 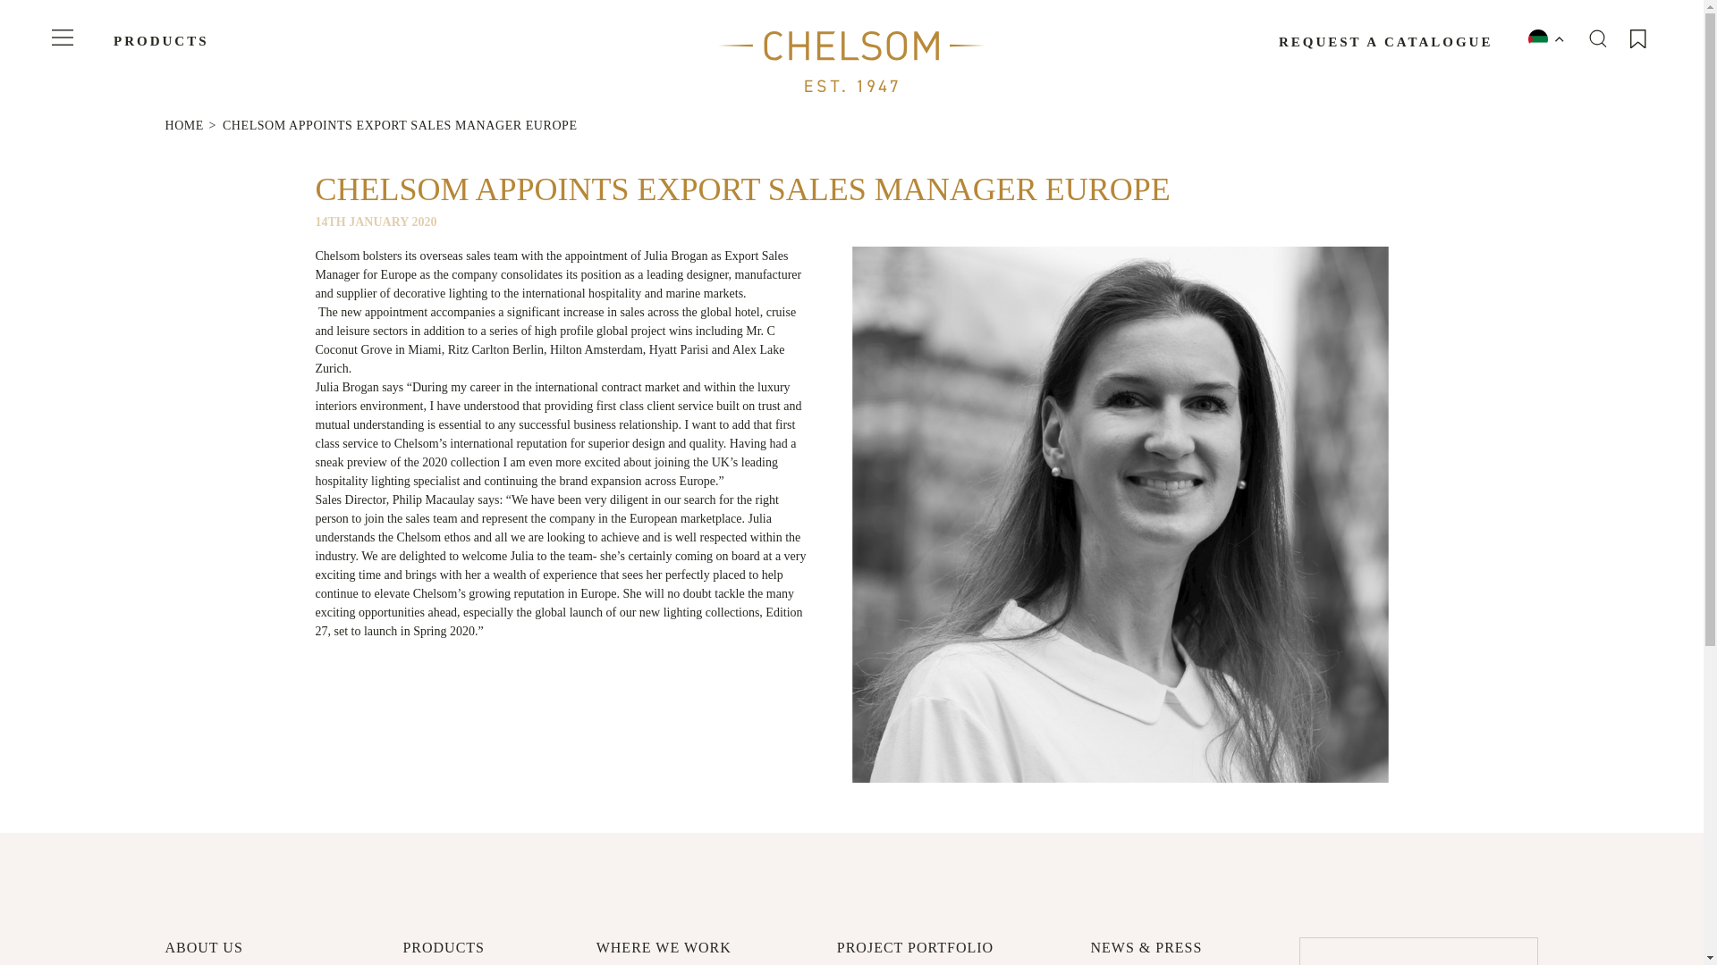 What do you see at coordinates (183, 125) in the screenshot?
I see `HOME` at bounding box center [183, 125].